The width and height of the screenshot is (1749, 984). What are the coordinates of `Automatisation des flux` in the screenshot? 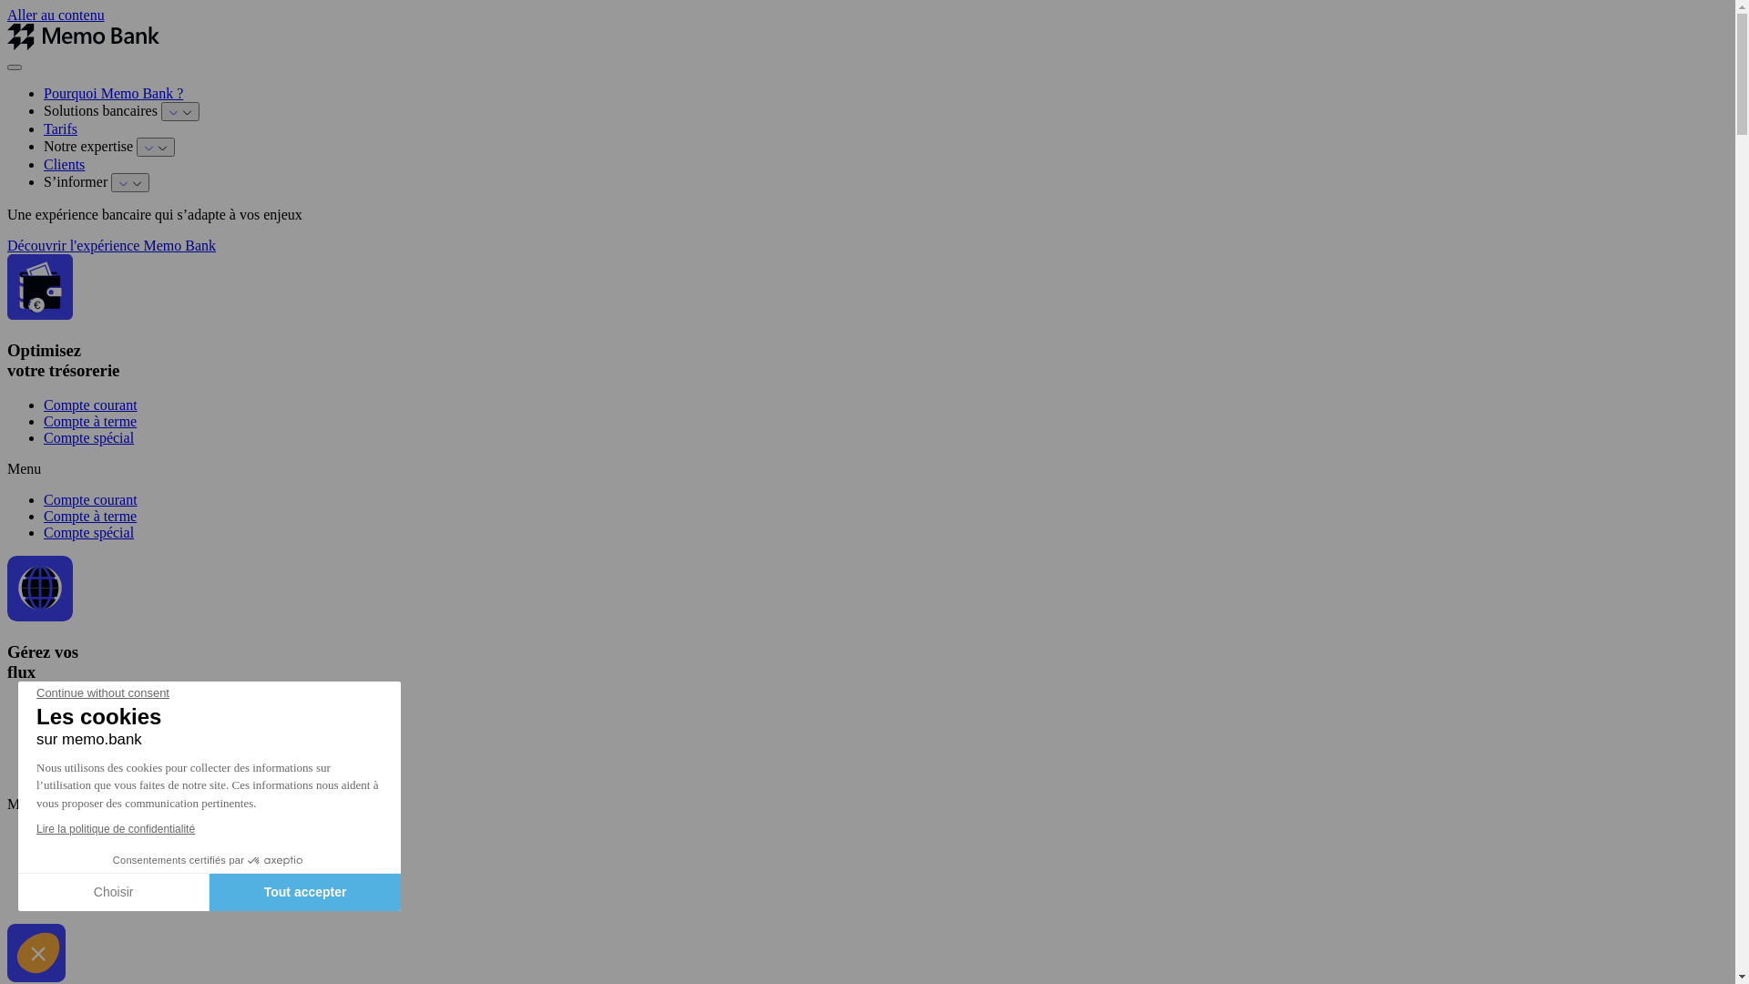 It's located at (114, 835).